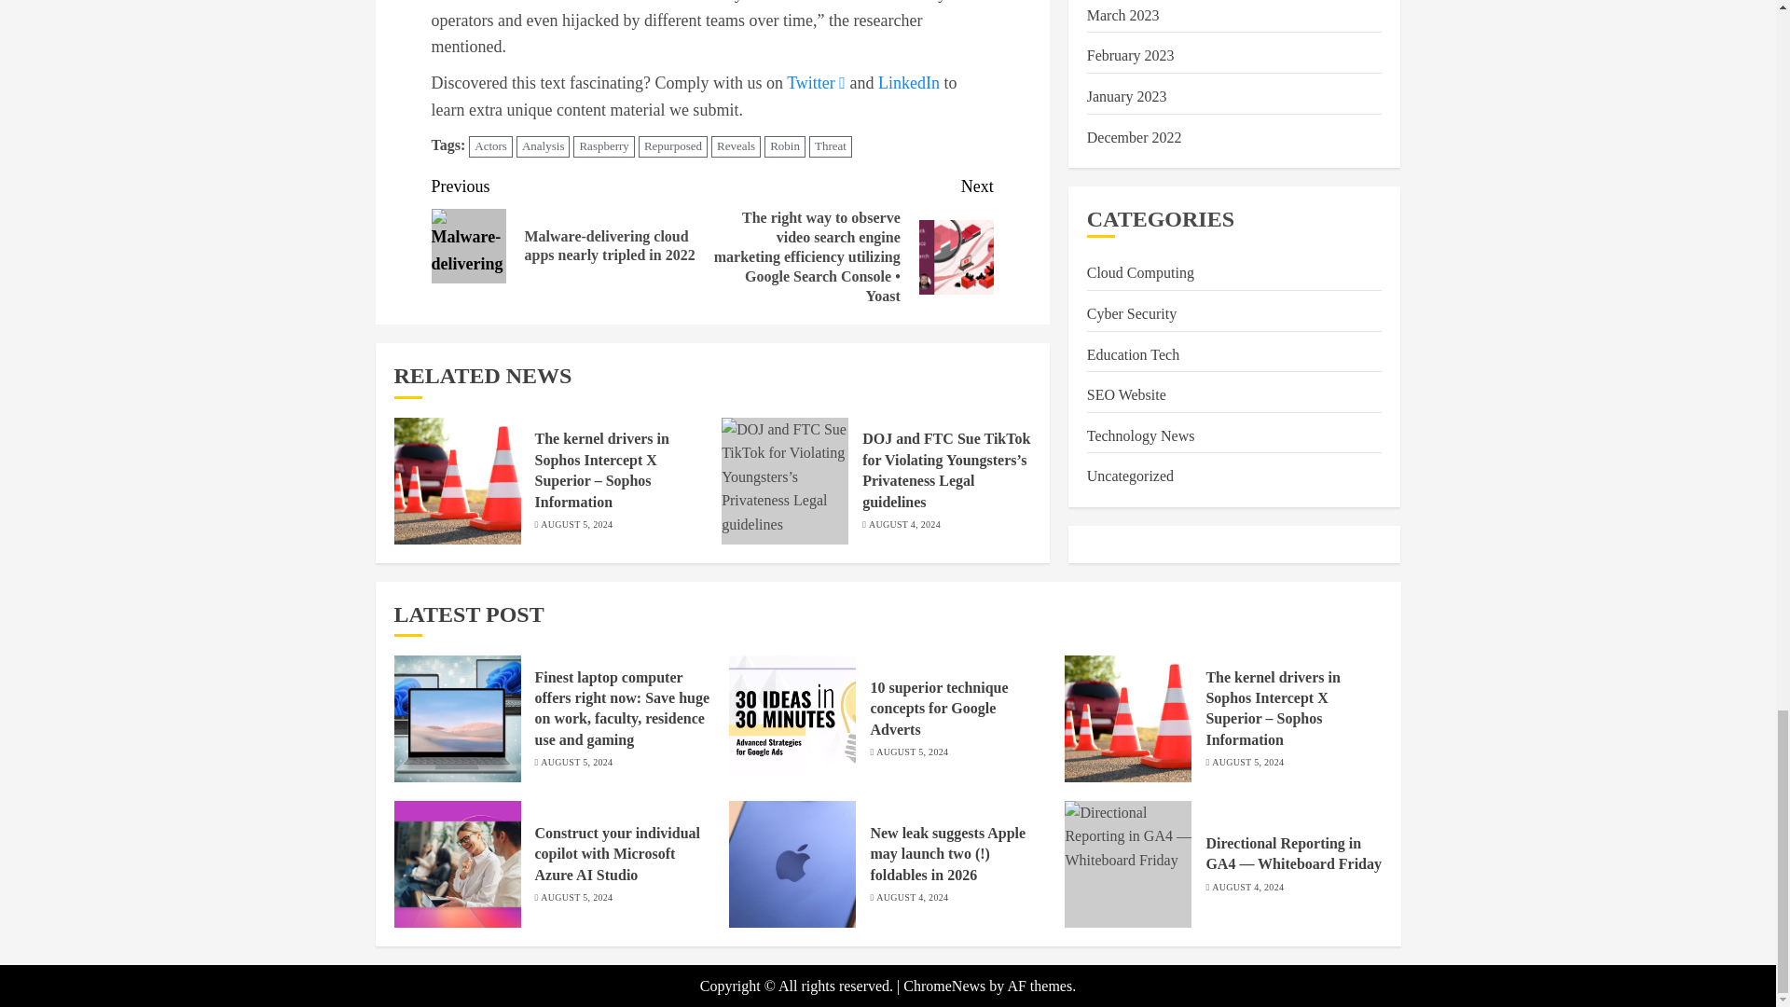 This screenshot has height=1007, width=1790. Describe the element at coordinates (792, 719) in the screenshot. I see `10 superior technique concepts for Google Adverts` at that location.